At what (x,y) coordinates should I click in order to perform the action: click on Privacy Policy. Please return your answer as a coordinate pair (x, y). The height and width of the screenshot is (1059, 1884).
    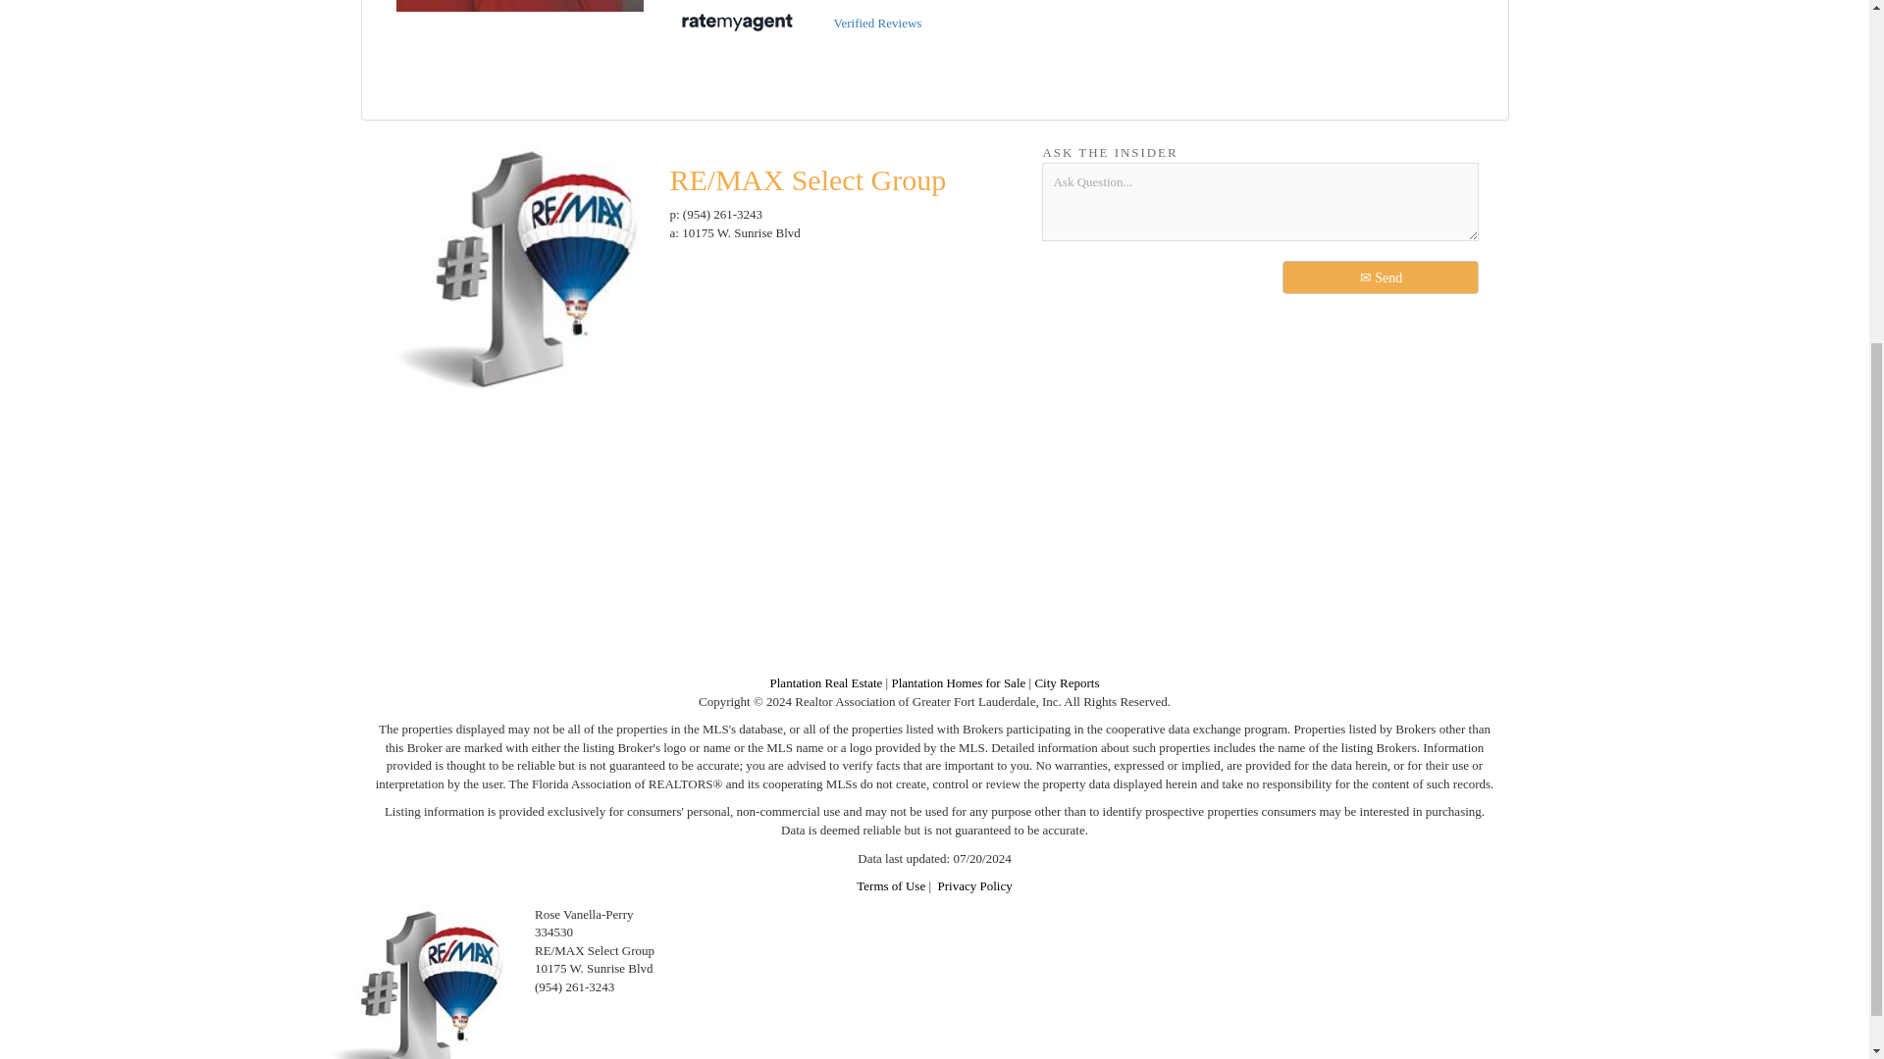
    Looking at the image, I should click on (975, 886).